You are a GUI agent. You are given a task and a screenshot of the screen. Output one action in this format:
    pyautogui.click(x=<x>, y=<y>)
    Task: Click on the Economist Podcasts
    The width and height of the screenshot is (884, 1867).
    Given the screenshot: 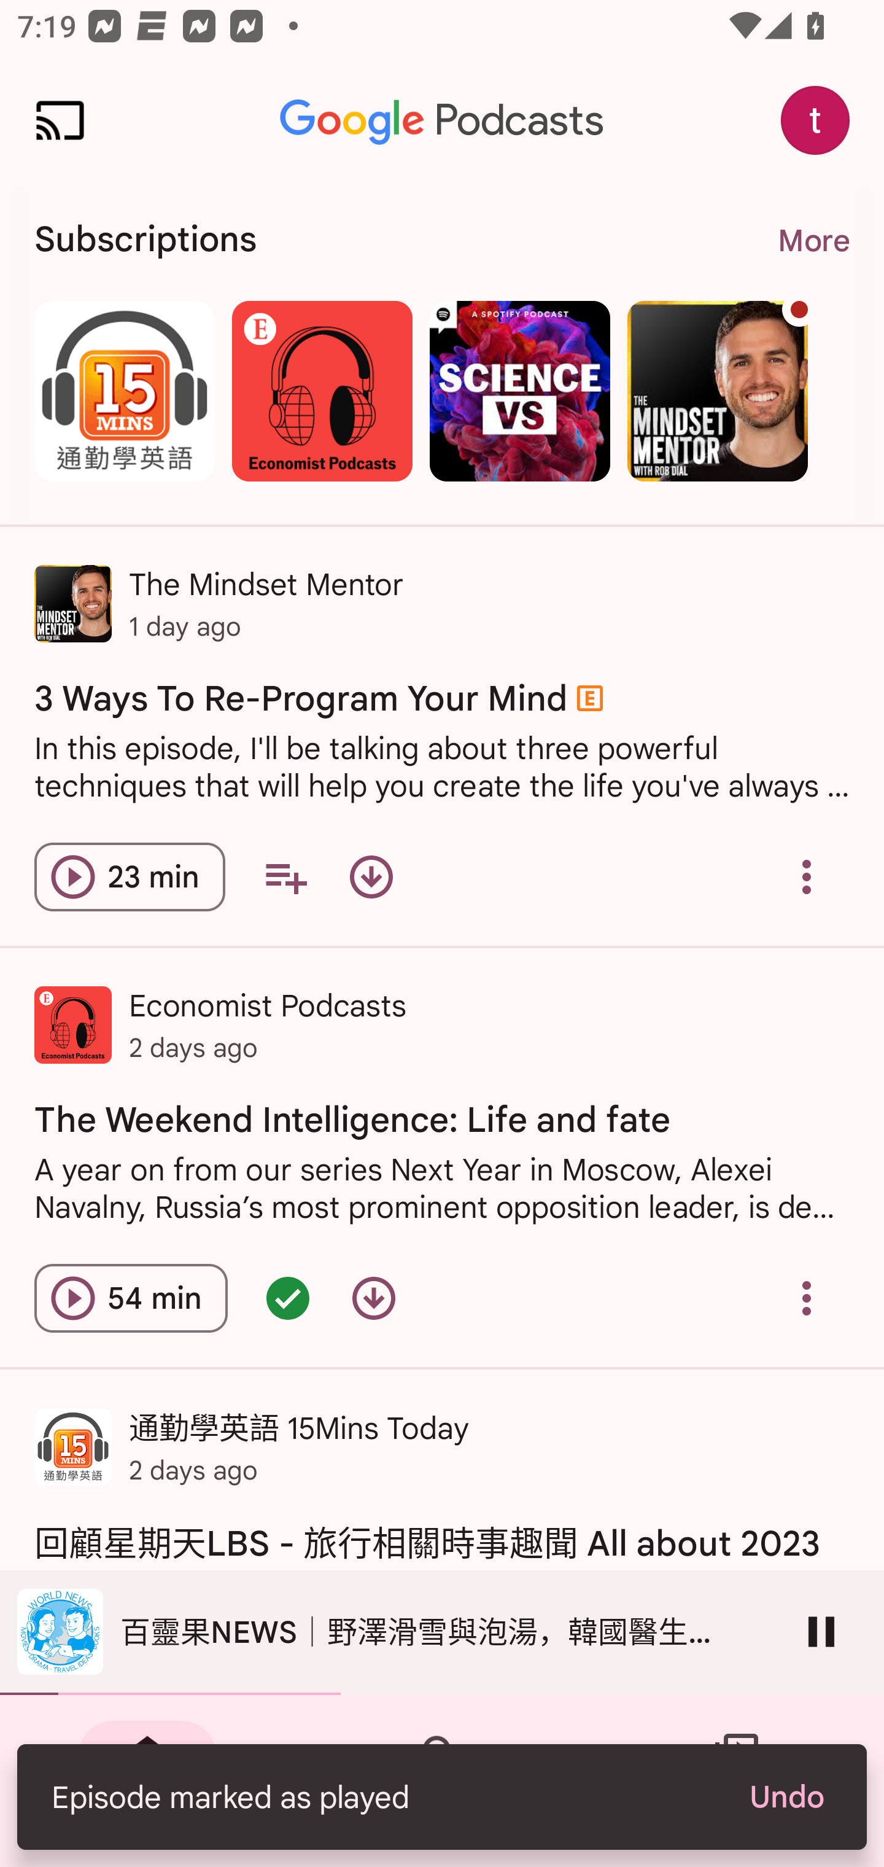 What is the action you would take?
    pyautogui.click(x=322, y=391)
    